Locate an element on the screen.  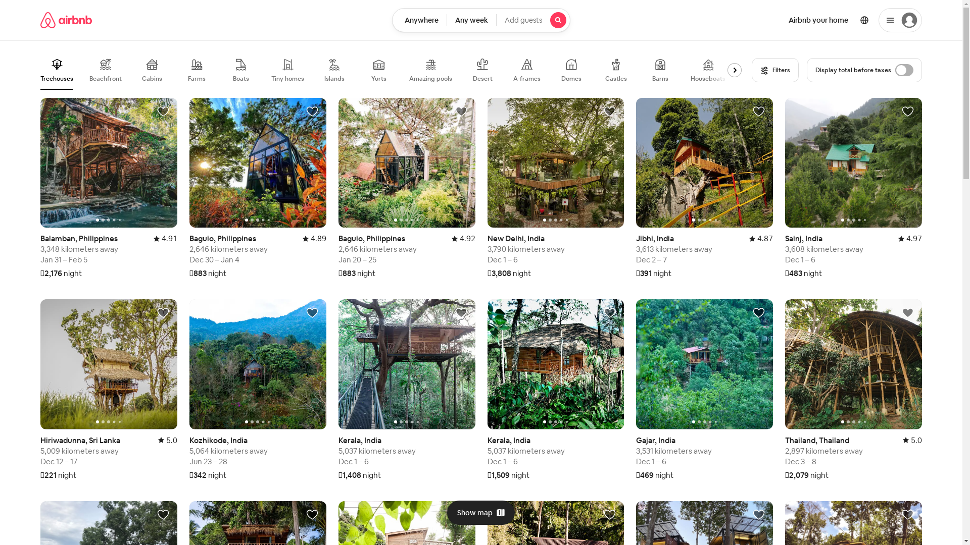
Location
Anywhere is located at coordinates (419, 20).